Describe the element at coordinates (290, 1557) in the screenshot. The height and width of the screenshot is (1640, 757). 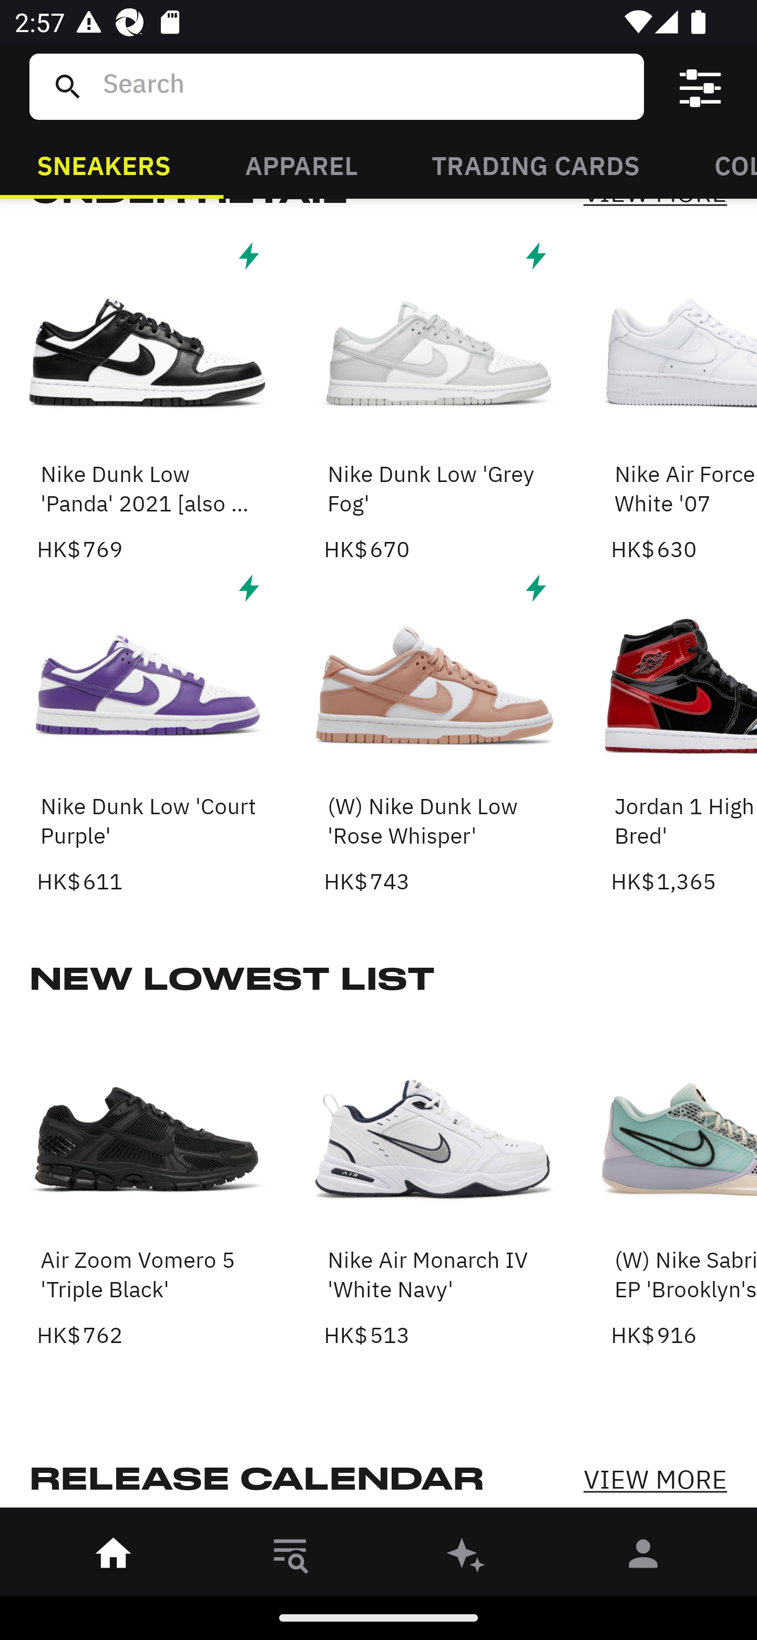
I see `󱎸` at that location.